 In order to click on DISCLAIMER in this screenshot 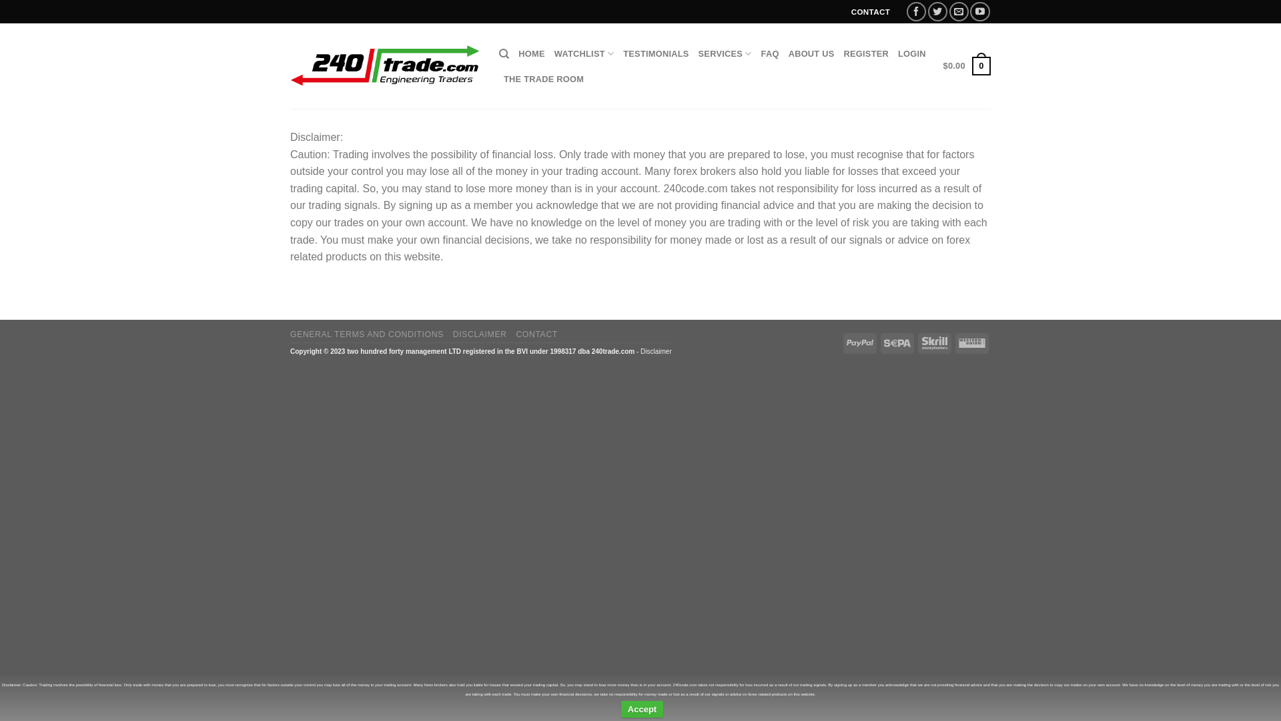, I will do `click(480, 334)`.